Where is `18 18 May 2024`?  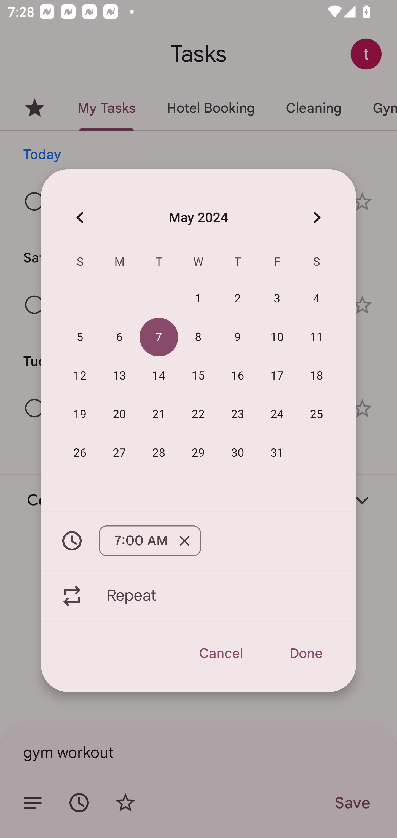
18 18 May 2024 is located at coordinates (316, 375).